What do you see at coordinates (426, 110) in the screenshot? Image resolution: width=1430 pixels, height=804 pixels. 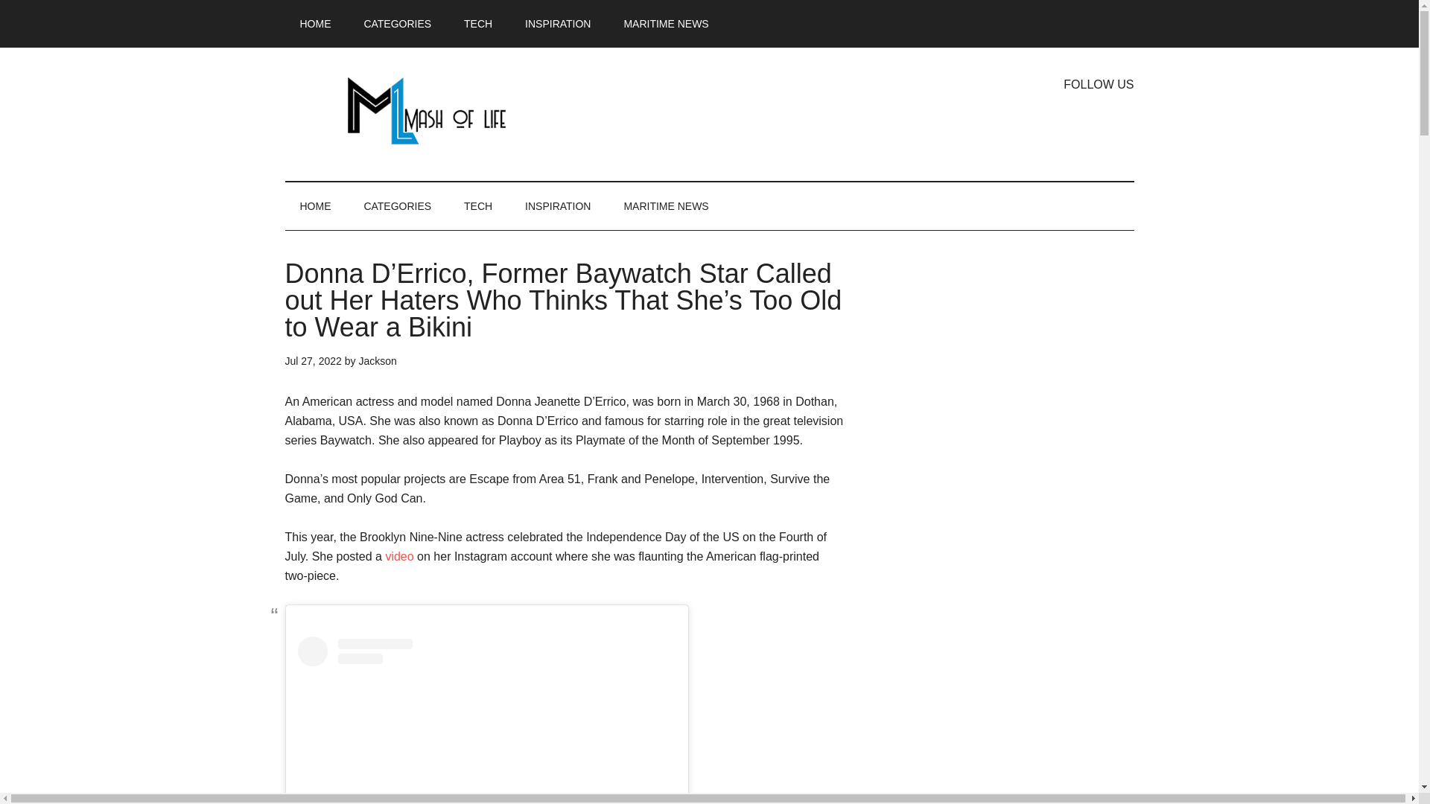 I see `GET AN ULTIMATE LIVING EXPERIANCE` at bounding box center [426, 110].